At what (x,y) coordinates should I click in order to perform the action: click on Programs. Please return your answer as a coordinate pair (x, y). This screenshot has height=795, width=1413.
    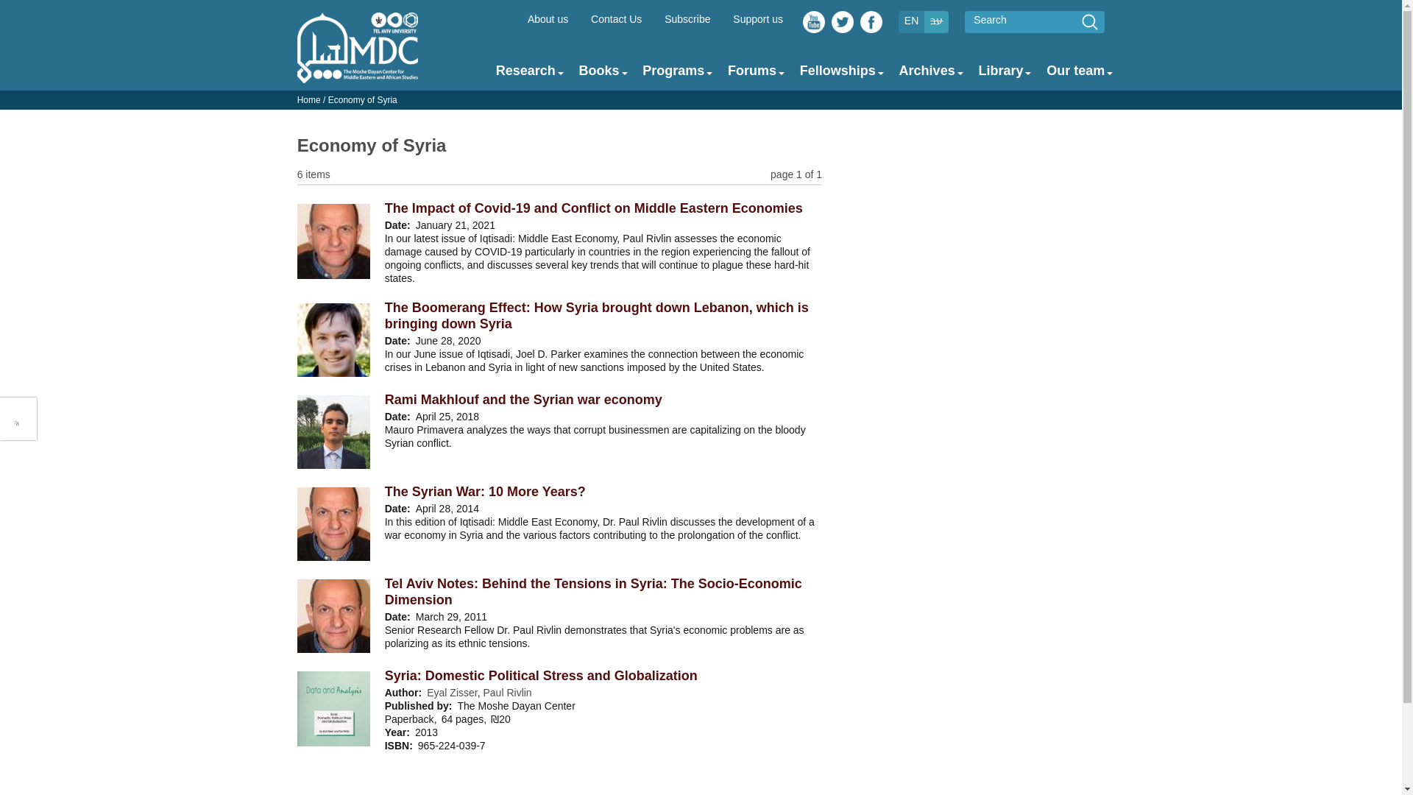
    Looking at the image, I should click on (673, 71).